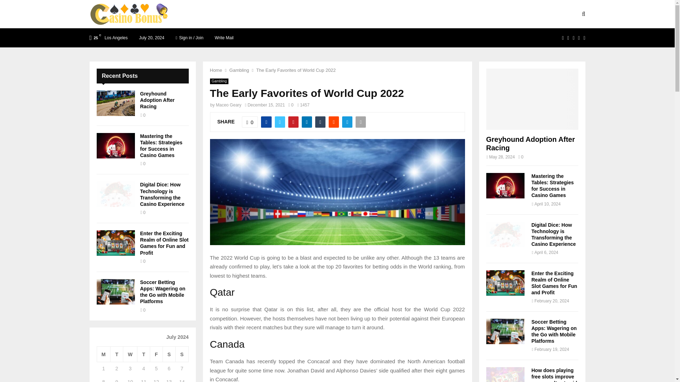 The image size is (680, 382). Describe the element at coordinates (298, 14) in the screenshot. I see `CARD GAME` at that location.